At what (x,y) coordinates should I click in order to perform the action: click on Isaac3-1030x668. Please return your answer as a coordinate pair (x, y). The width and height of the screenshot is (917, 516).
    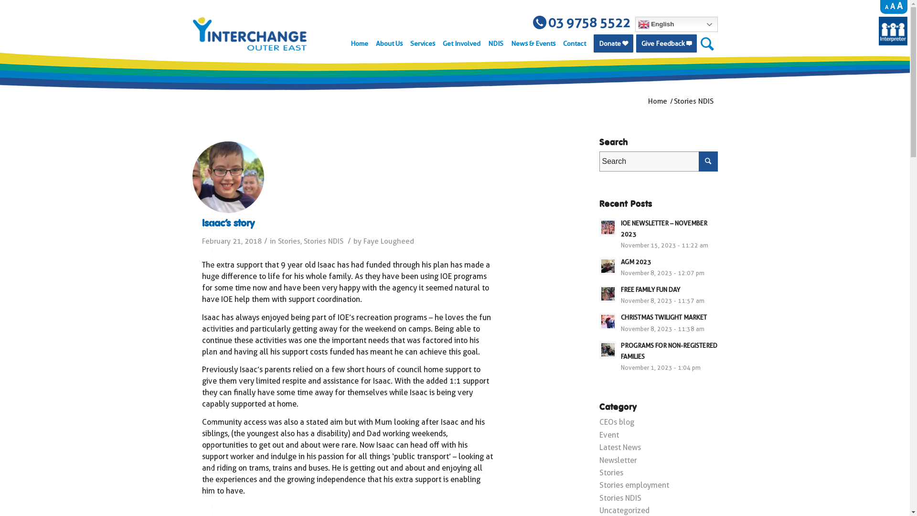
    Looking at the image, I should click on (228, 177).